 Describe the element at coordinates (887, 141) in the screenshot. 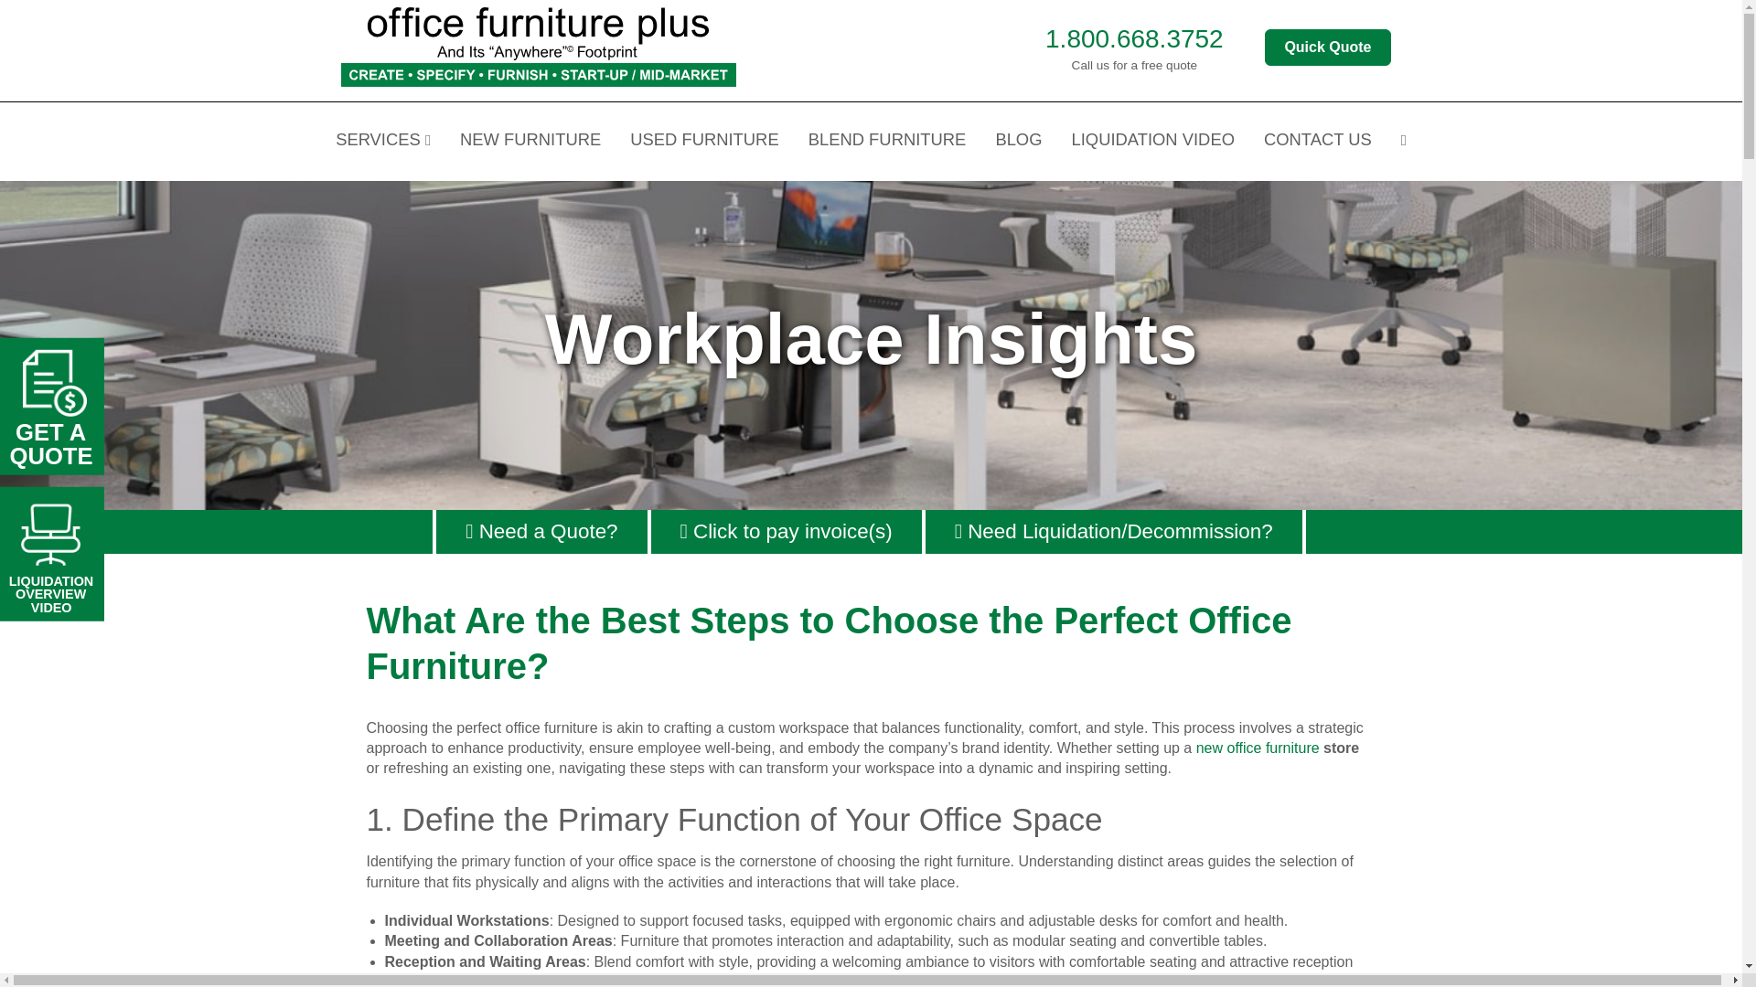

I see `BLEND FURNITURE` at that location.